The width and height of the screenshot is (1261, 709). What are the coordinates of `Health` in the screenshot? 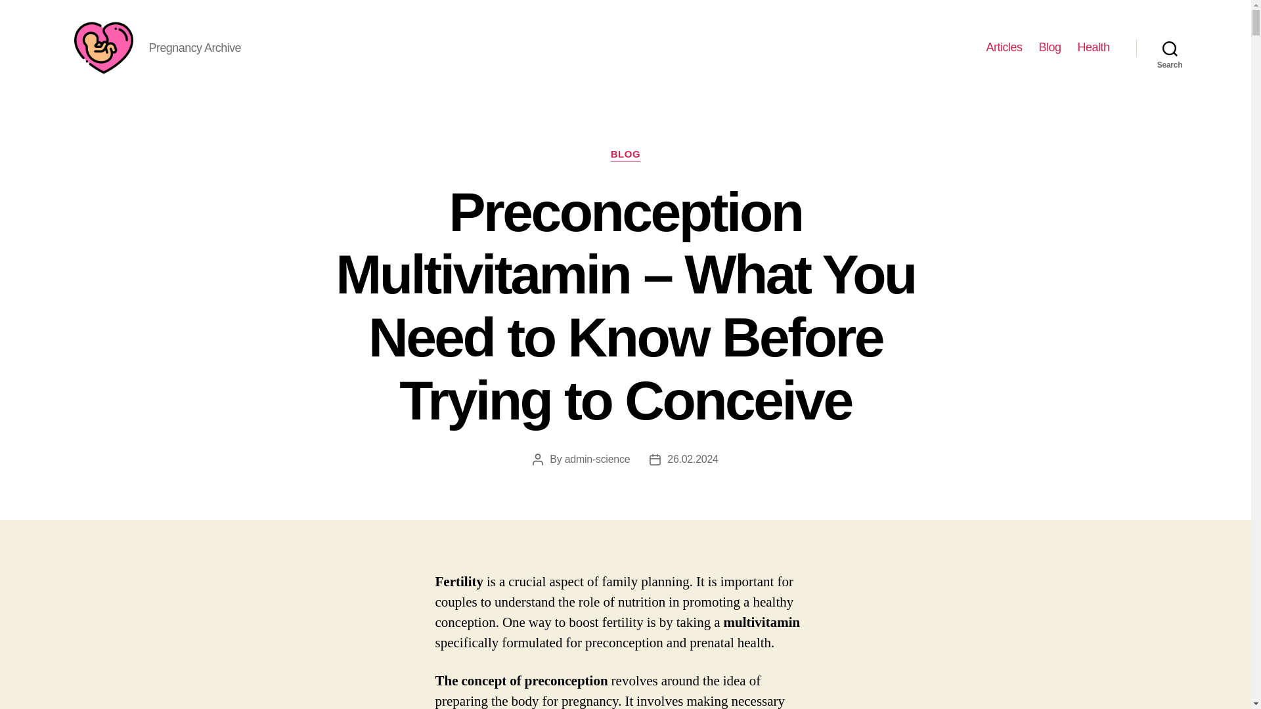 It's located at (1093, 47).